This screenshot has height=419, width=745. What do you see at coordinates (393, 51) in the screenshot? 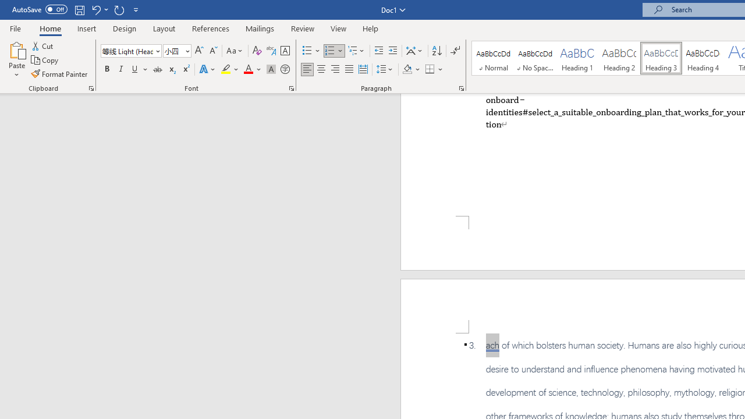
I see `Increase Indent` at bounding box center [393, 51].